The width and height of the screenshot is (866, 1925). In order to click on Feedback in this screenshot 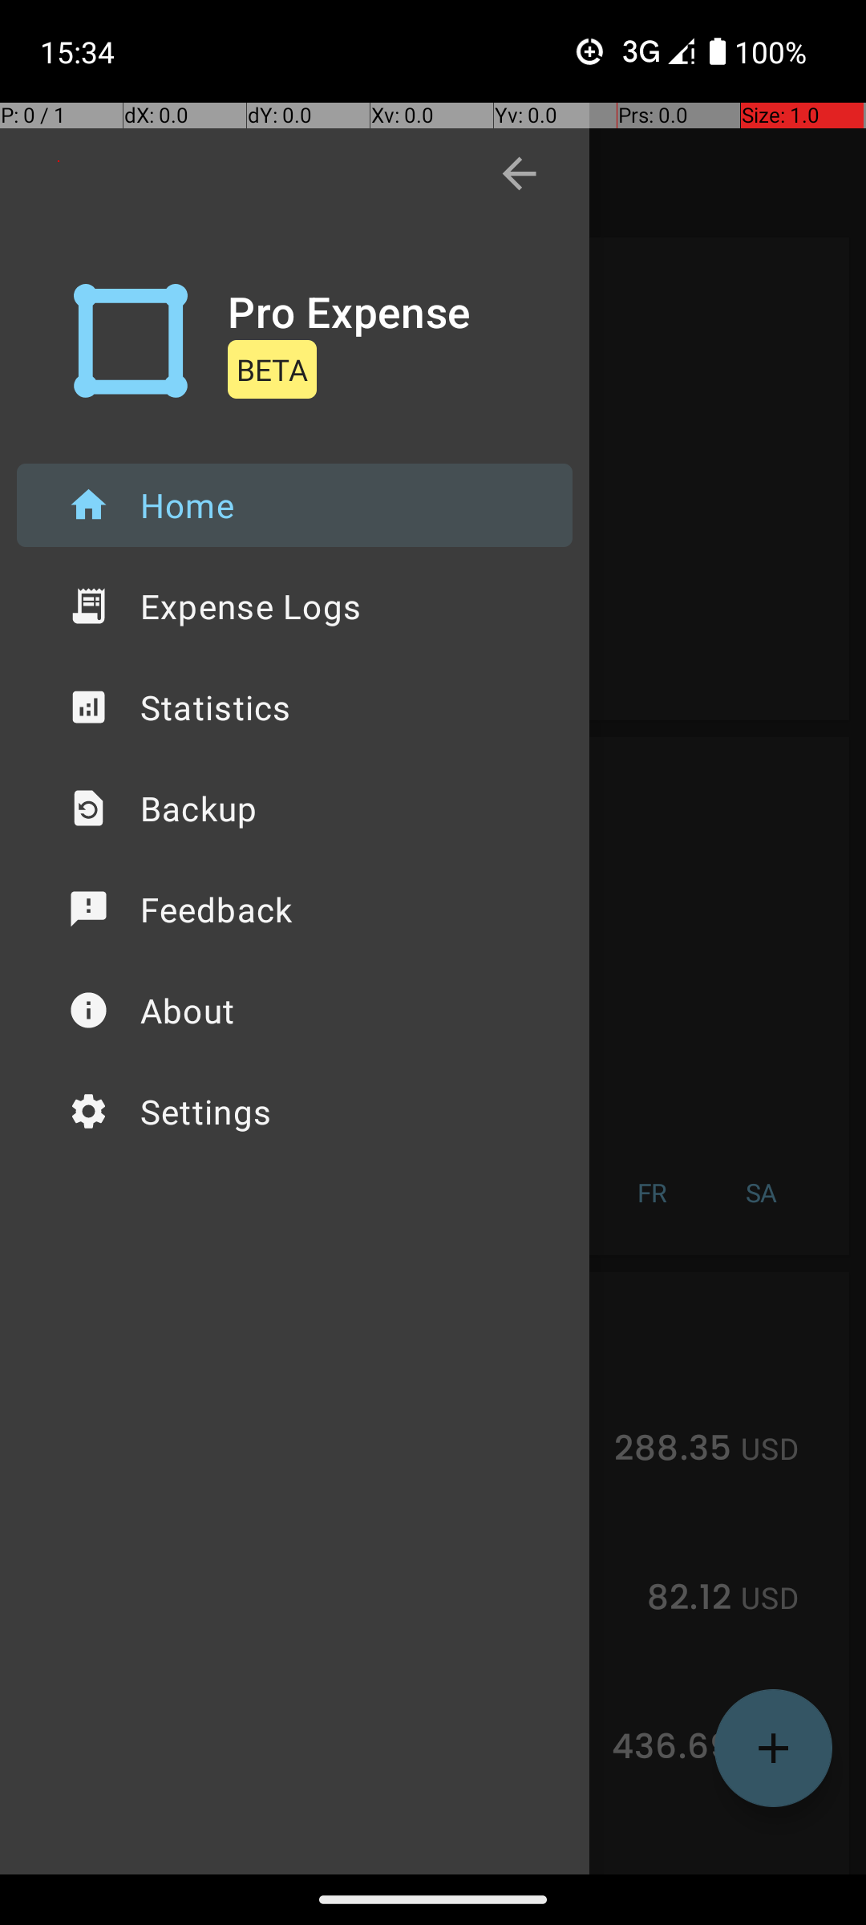, I will do `click(295, 910)`.